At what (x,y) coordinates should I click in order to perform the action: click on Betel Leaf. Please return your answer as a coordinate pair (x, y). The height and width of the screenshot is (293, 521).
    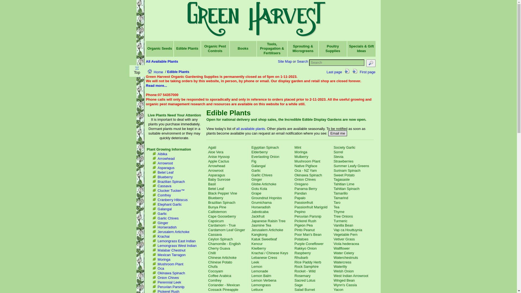
    Looking at the image, I should click on (166, 173).